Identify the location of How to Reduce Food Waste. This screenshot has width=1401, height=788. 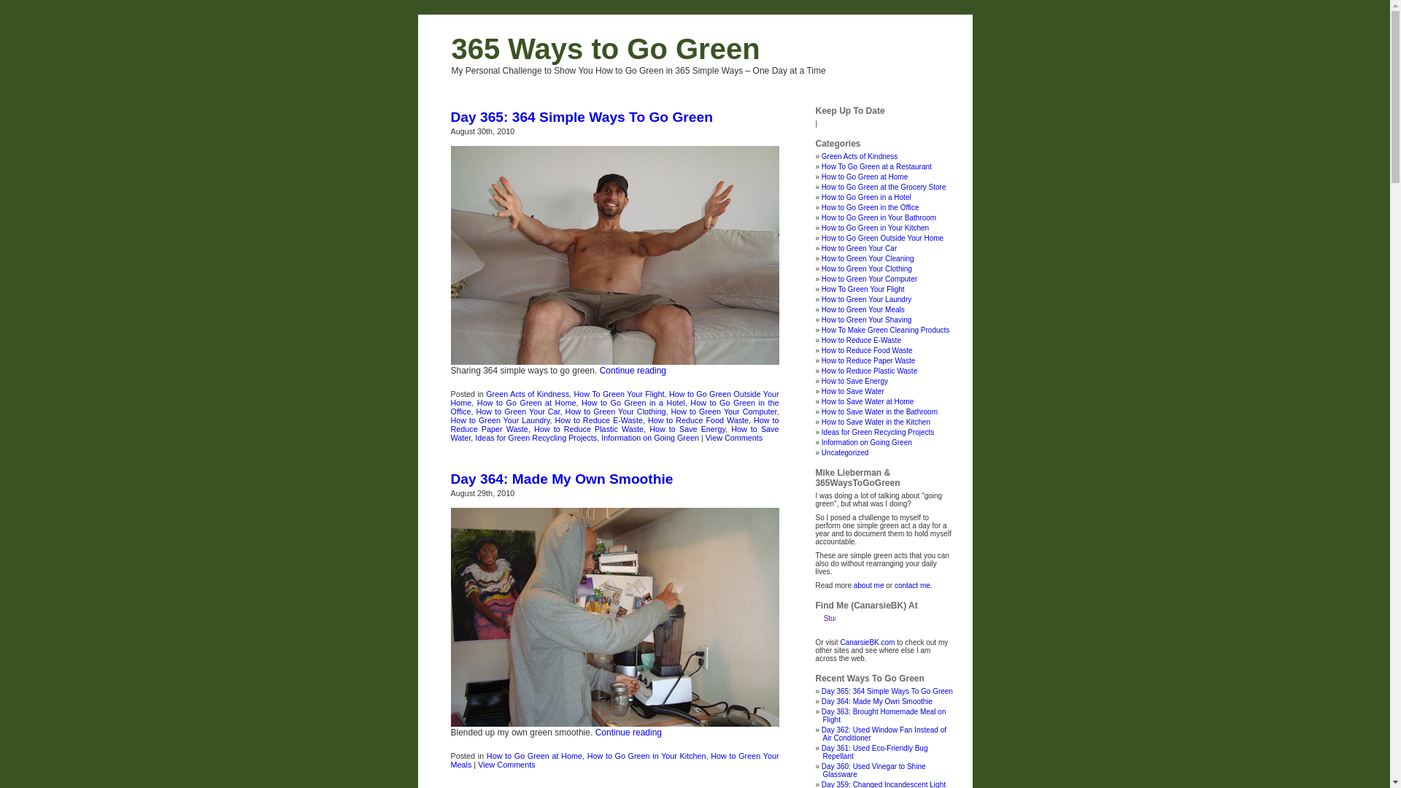
(867, 350).